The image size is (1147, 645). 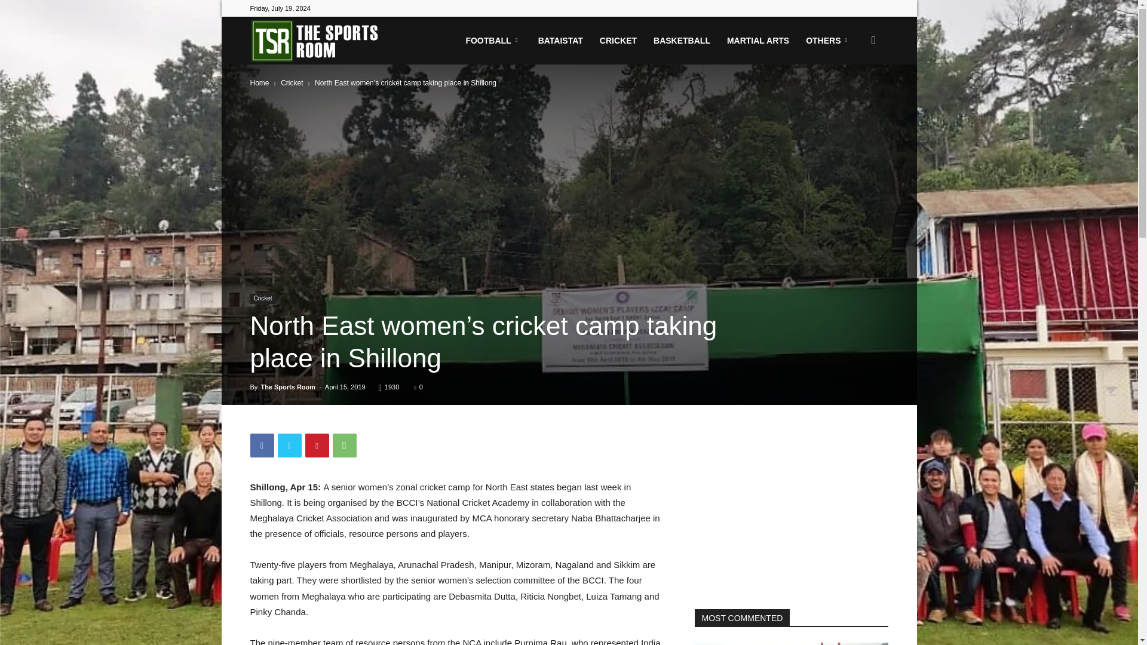 What do you see at coordinates (344, 445) in the screenshot?
I see `WhatsApp` at bounding box center [344, 445].